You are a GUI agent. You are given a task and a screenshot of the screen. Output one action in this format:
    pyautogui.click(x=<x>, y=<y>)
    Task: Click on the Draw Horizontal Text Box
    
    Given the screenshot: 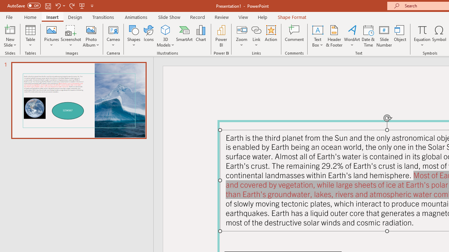 What is the action you would take?
    pyautogui.click(x=317, y=29)
    